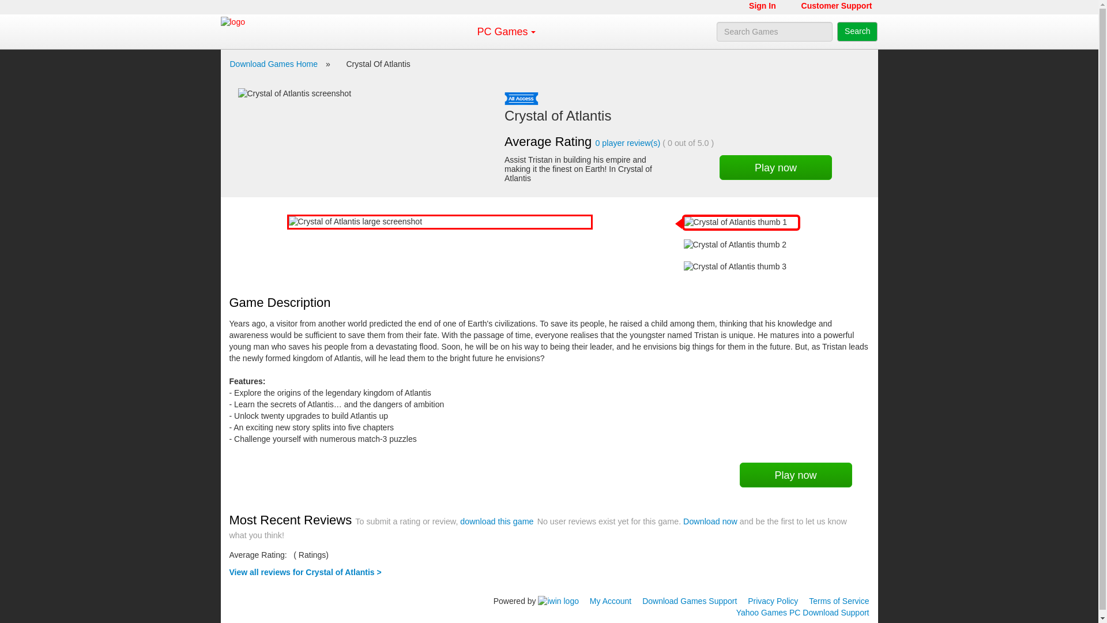  What do you see at coordinates (857, 31) in the screenshot?
I see `Search` at bounding box center [857, 31].